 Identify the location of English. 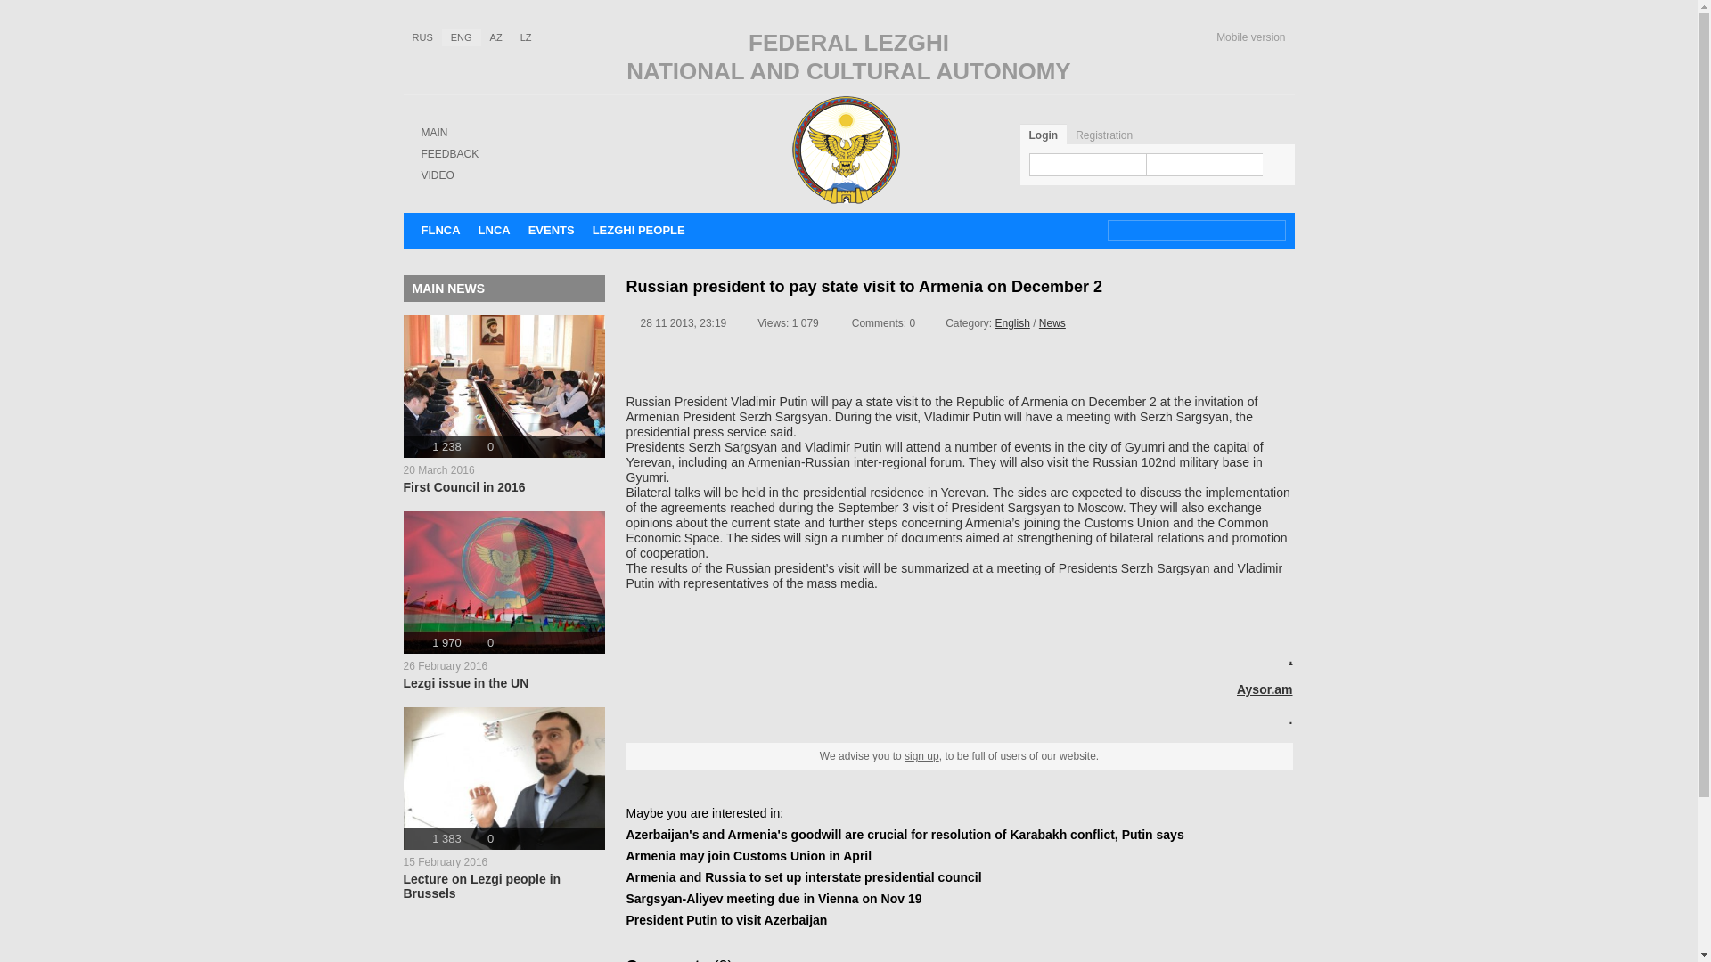
(503, 803).